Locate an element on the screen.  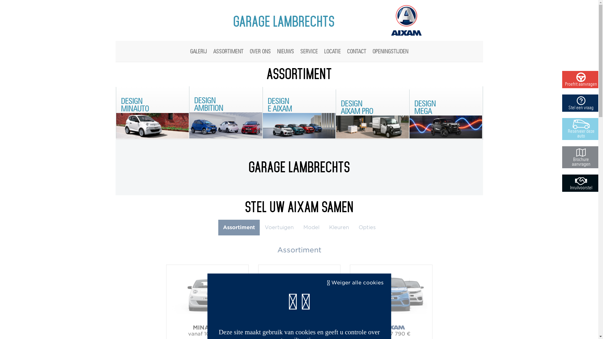
Stel een vraag is located at coordinates (581, 103).